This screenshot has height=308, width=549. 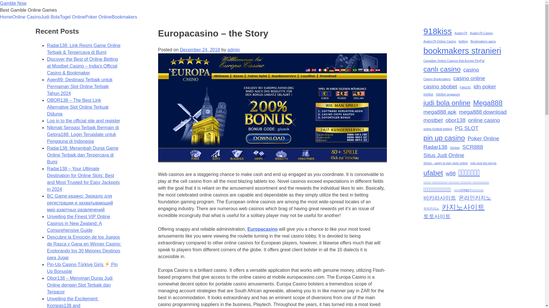 I want to click on Online Casino, so click(x=27, y=17).